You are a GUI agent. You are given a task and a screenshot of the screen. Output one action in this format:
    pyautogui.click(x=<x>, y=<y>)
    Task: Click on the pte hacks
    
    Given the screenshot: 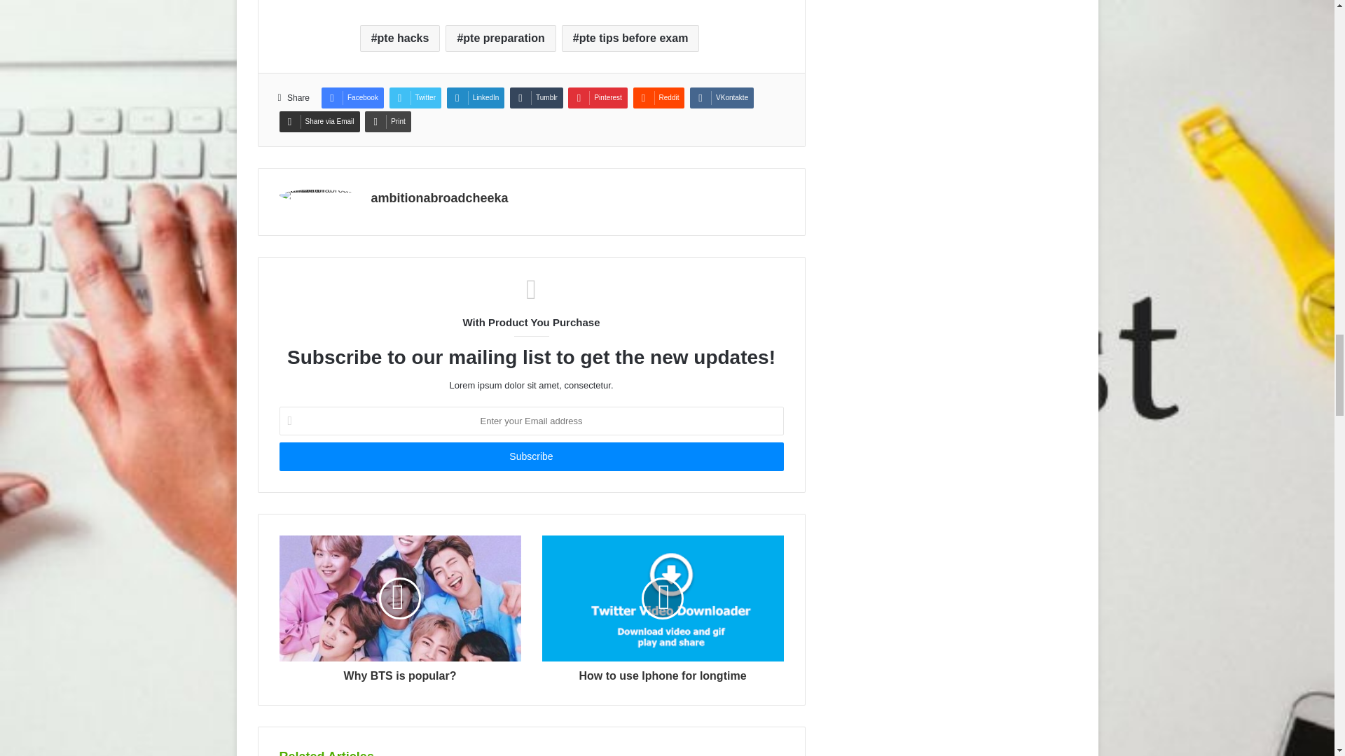 What is the action you would take?
    pyautogui.click(x=401, y=38)
    